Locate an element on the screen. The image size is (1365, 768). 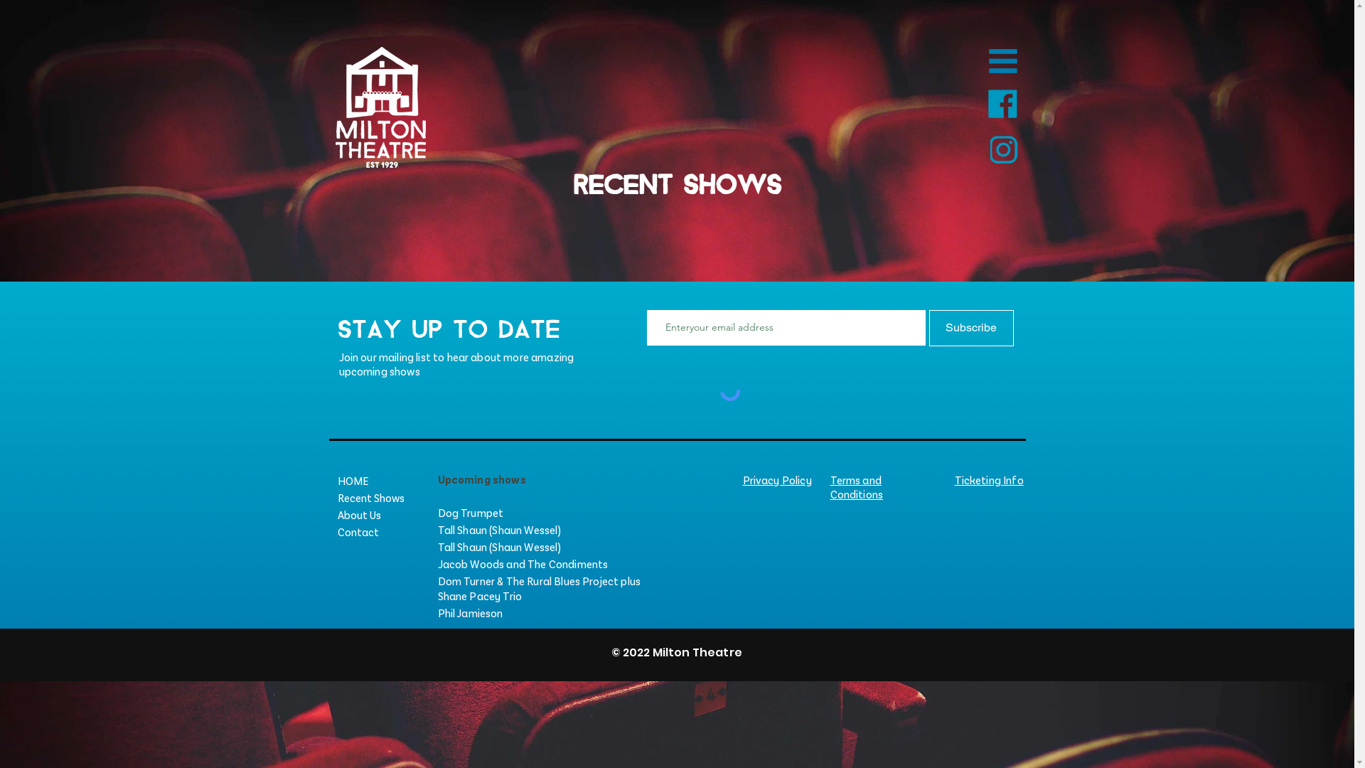
Recent Shows is located at coordinates (483, 498).